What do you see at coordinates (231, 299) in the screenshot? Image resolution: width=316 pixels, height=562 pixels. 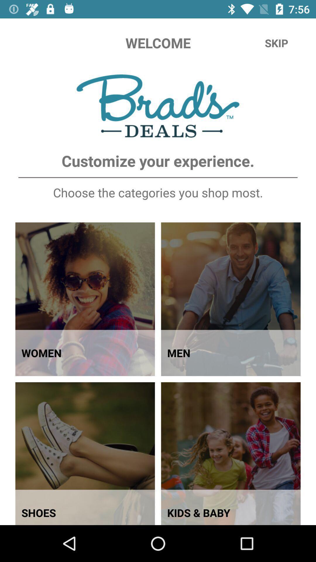 I see `click on men image` at bounding box center [231, 299].